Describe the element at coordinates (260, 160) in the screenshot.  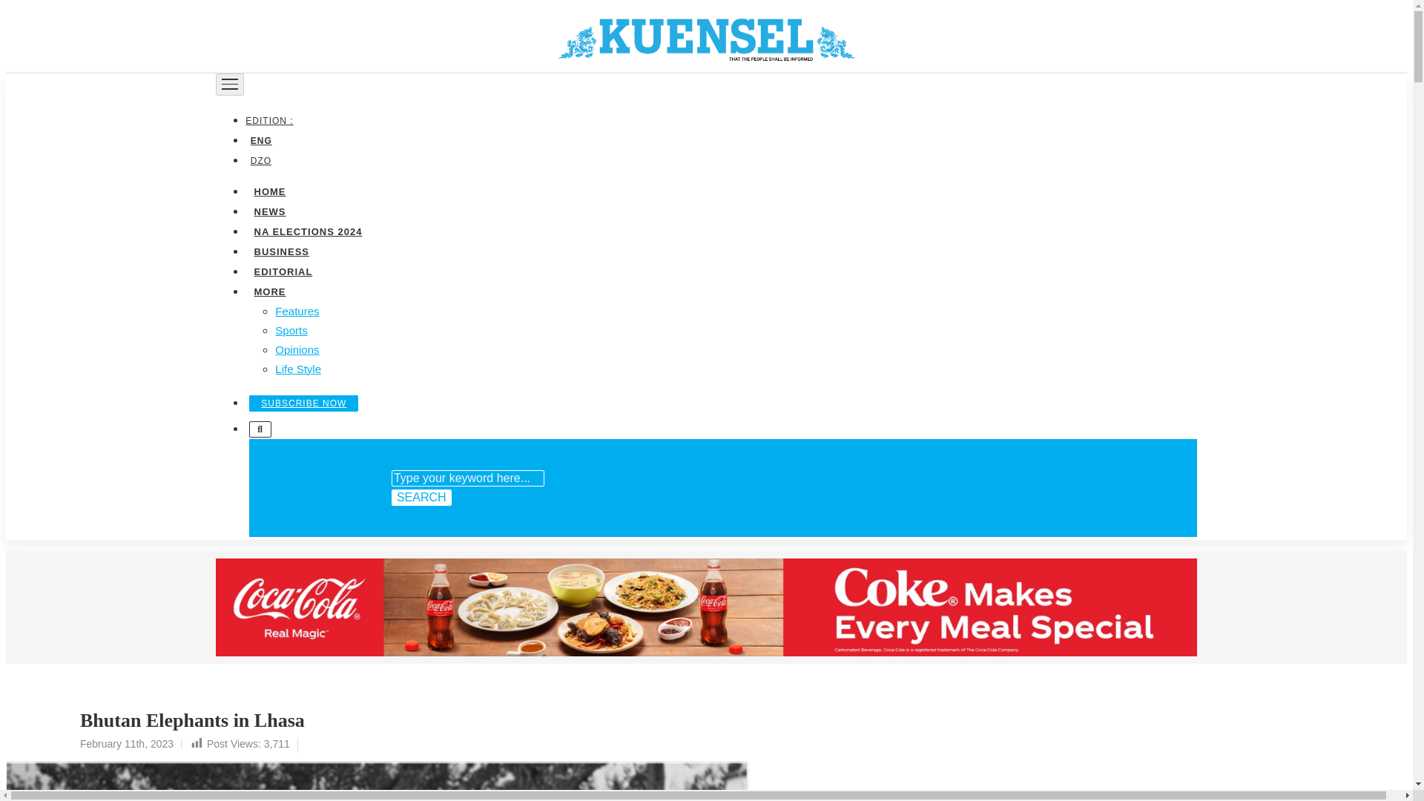
I see `DZO` at that location.